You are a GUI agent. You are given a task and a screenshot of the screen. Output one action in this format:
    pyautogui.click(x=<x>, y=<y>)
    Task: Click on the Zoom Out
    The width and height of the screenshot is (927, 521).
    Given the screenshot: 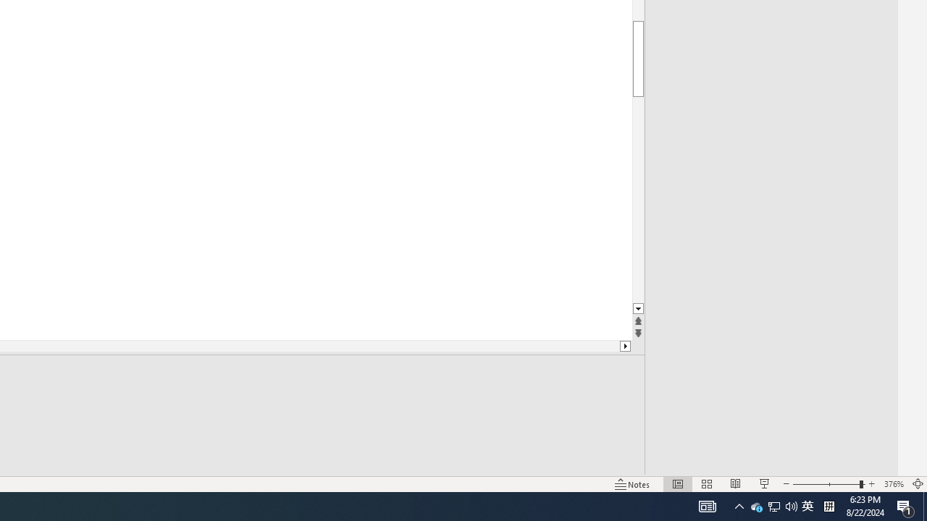 What is the action you would take?
    pyautogui.click(x=826, y=483)
    